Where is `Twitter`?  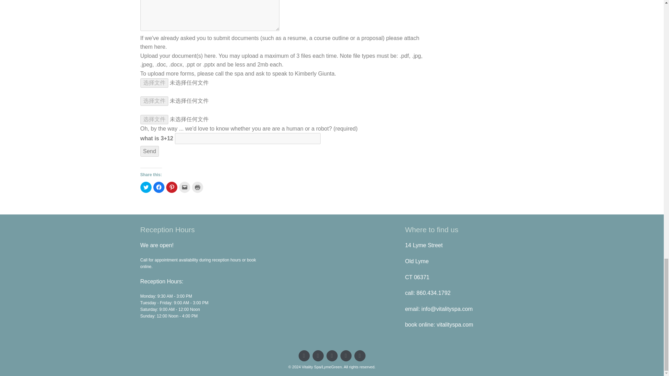
Twitter is located at coordinates (304, 355).